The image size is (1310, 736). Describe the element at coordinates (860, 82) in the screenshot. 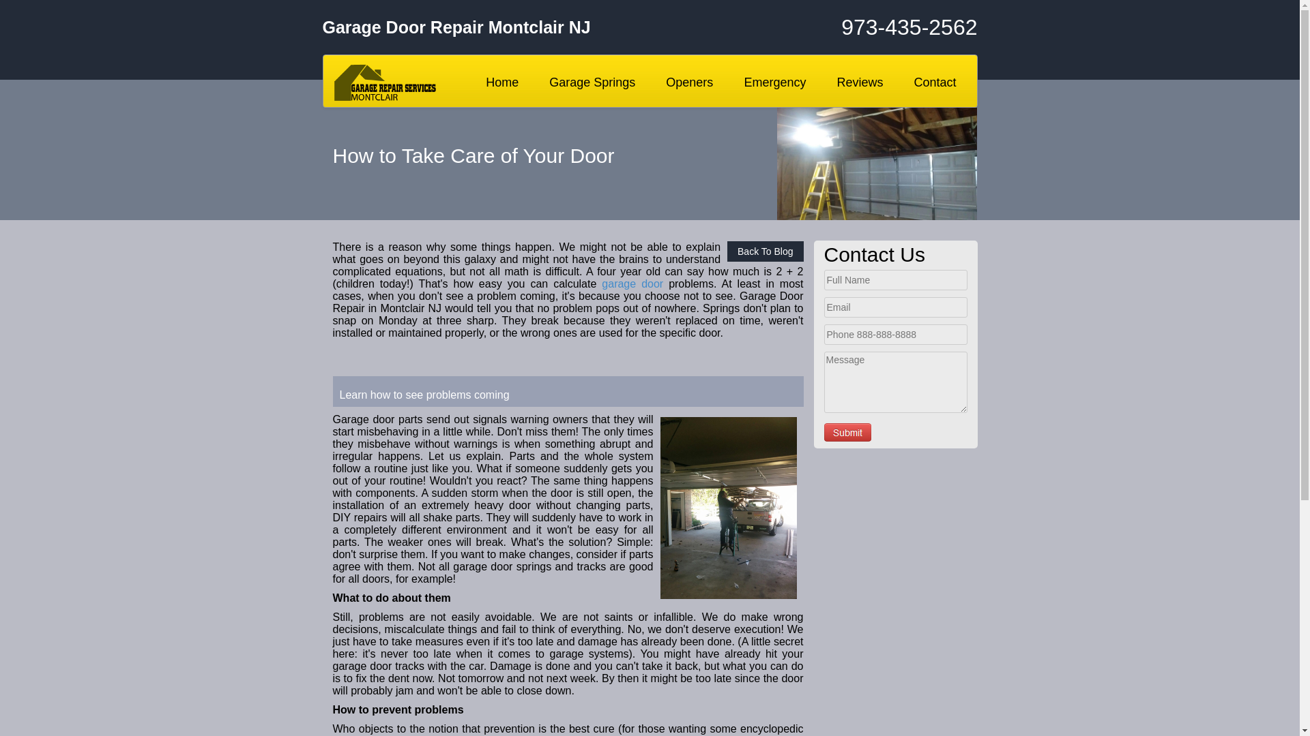

I see `Reviews` at that location.